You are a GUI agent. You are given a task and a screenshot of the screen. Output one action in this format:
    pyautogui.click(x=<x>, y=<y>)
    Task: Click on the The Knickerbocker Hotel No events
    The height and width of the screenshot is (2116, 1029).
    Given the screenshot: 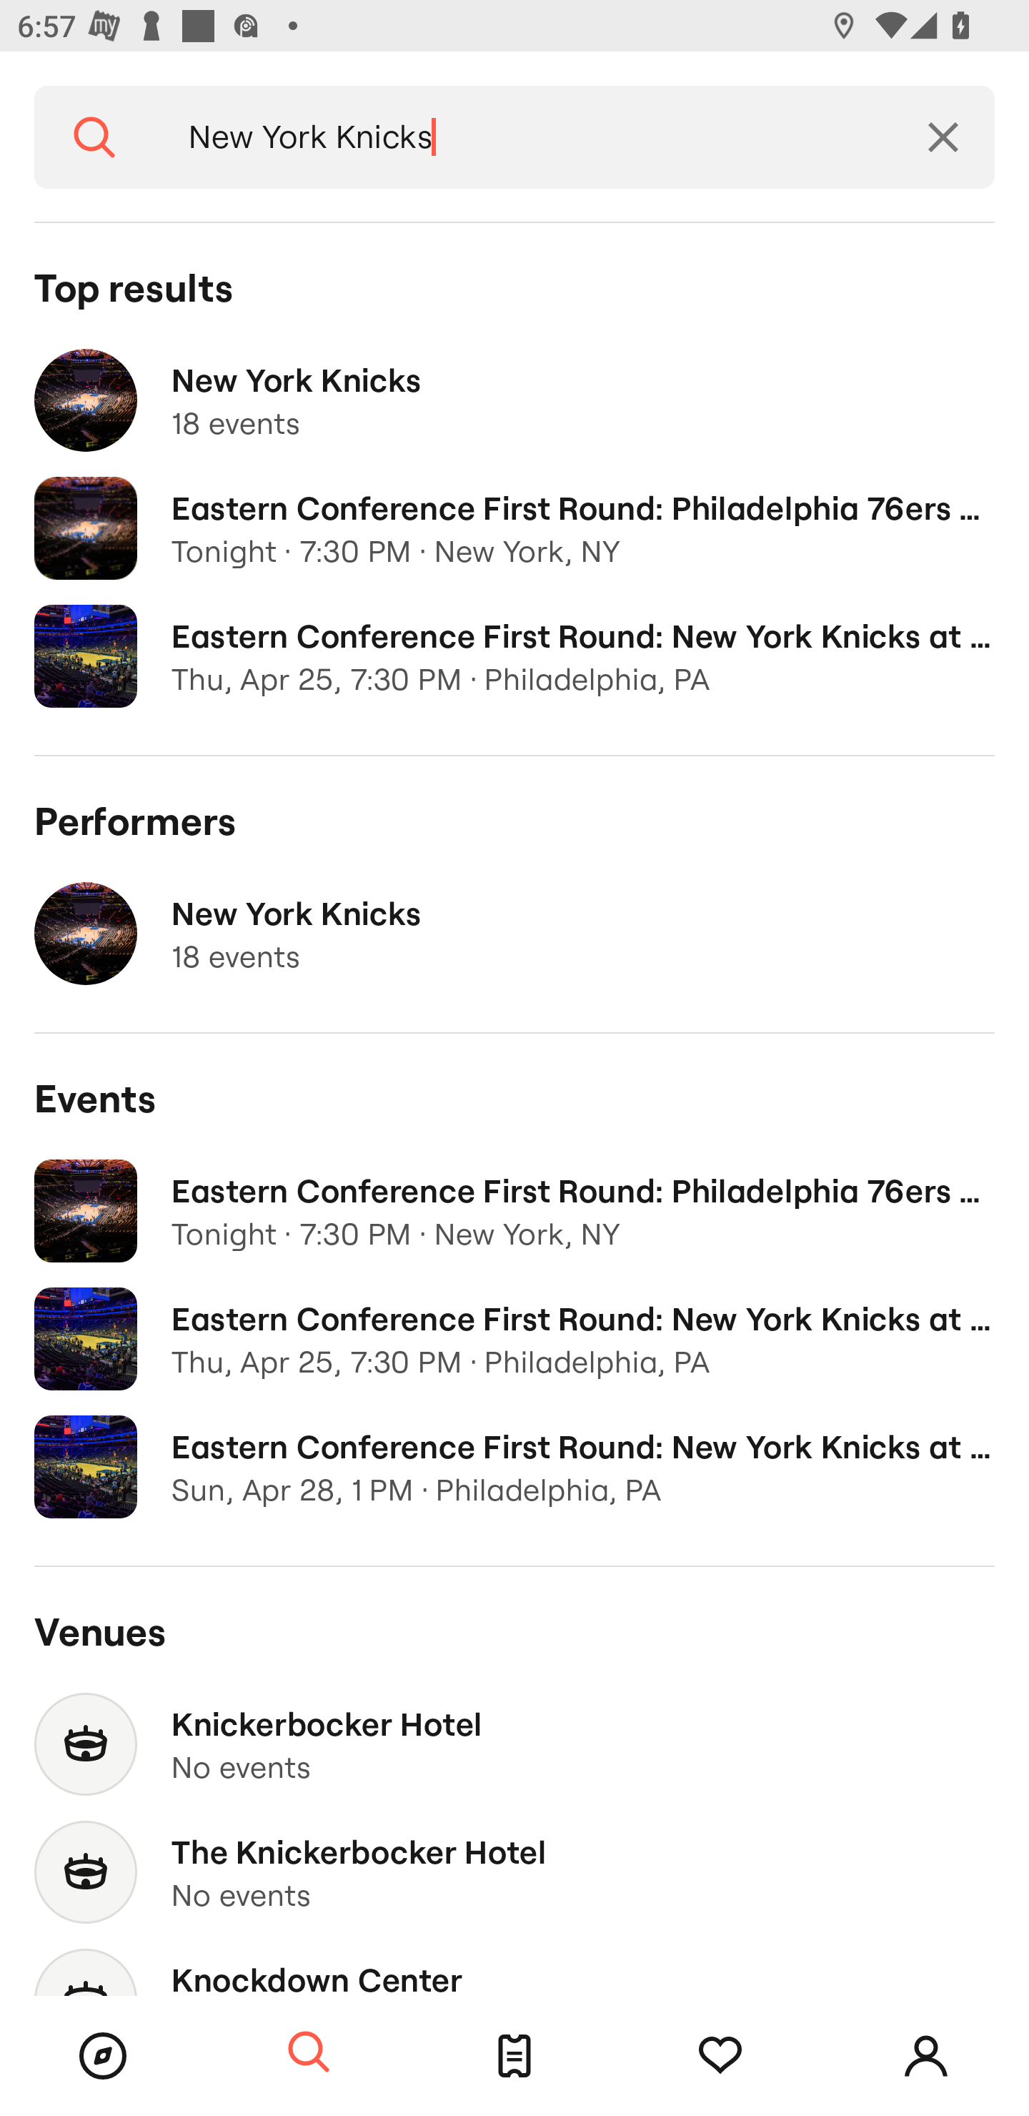 What is the action you would take?
    pyautogui.click(x=514, y=1872)
    